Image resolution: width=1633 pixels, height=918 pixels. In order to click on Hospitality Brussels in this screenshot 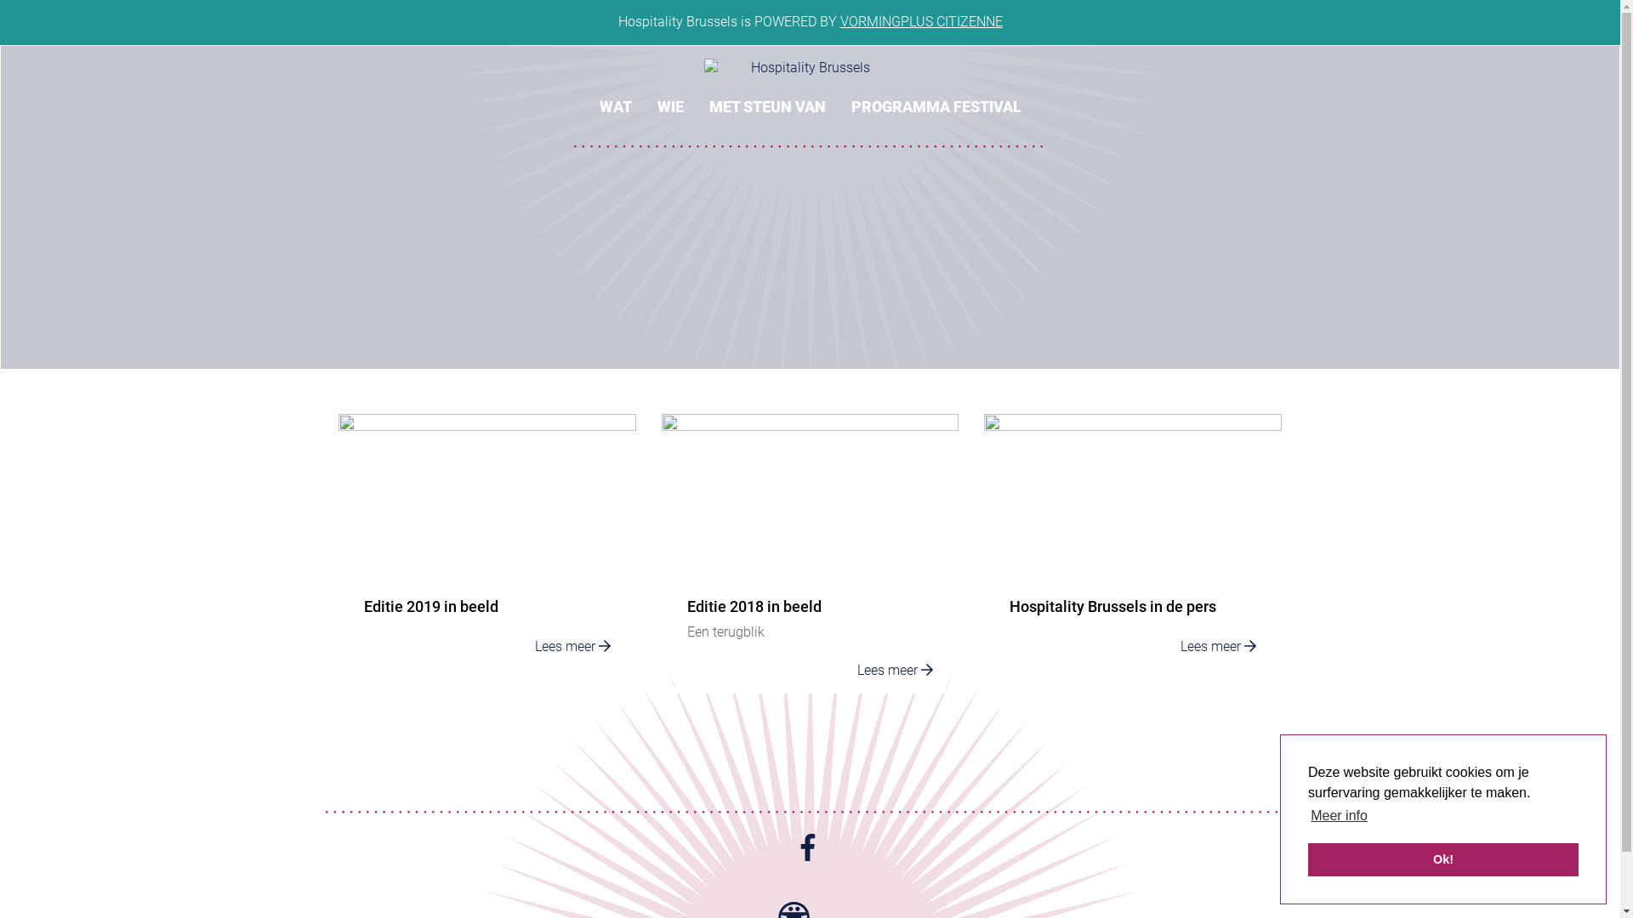, I will do `click(805, 68)`.